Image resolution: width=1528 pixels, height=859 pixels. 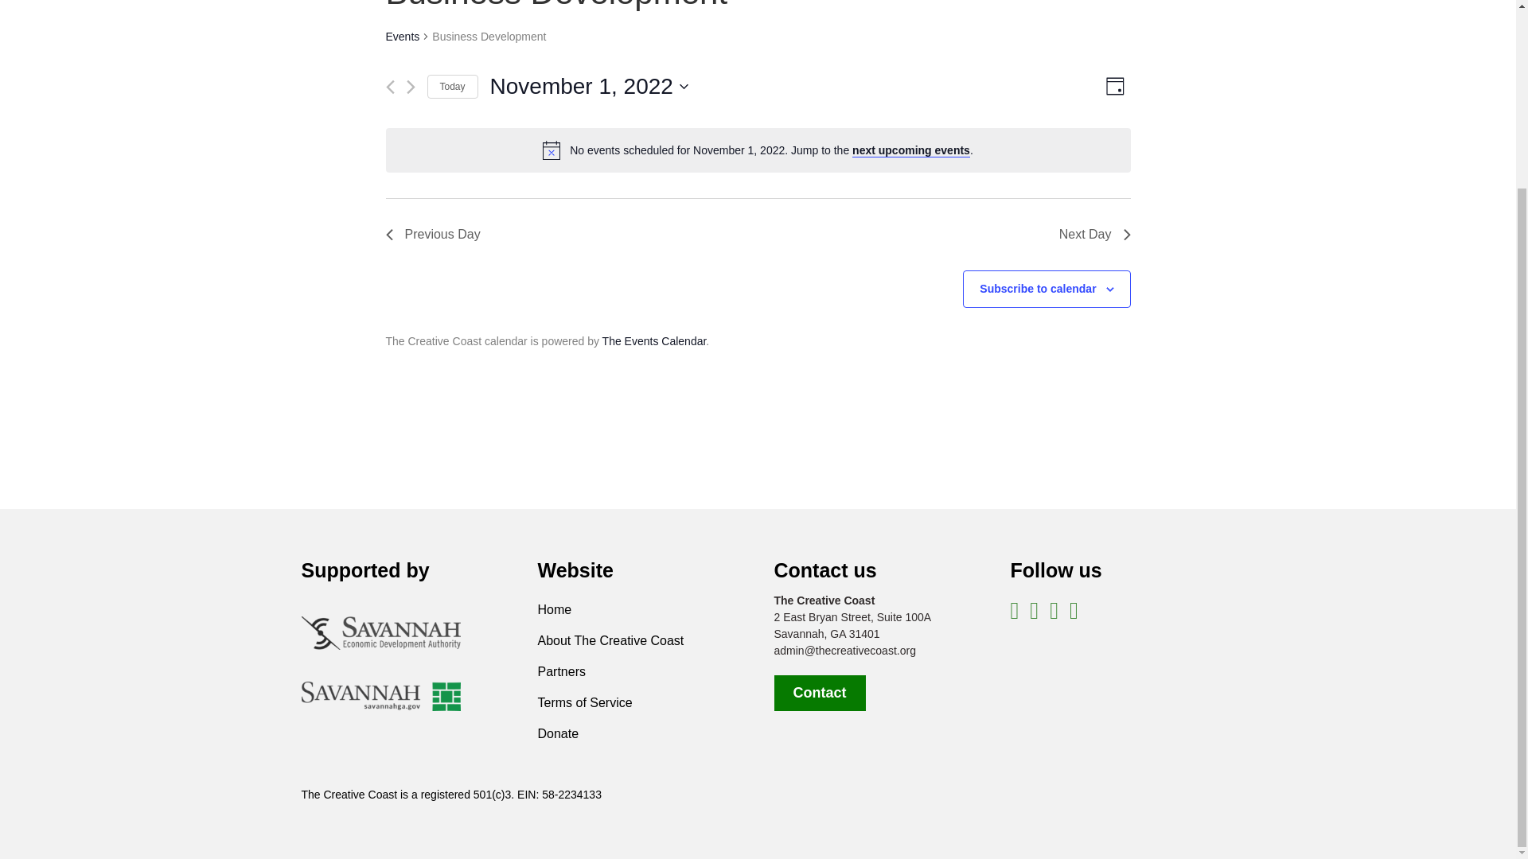 I want to click on Events, so click(x=401, y=37).